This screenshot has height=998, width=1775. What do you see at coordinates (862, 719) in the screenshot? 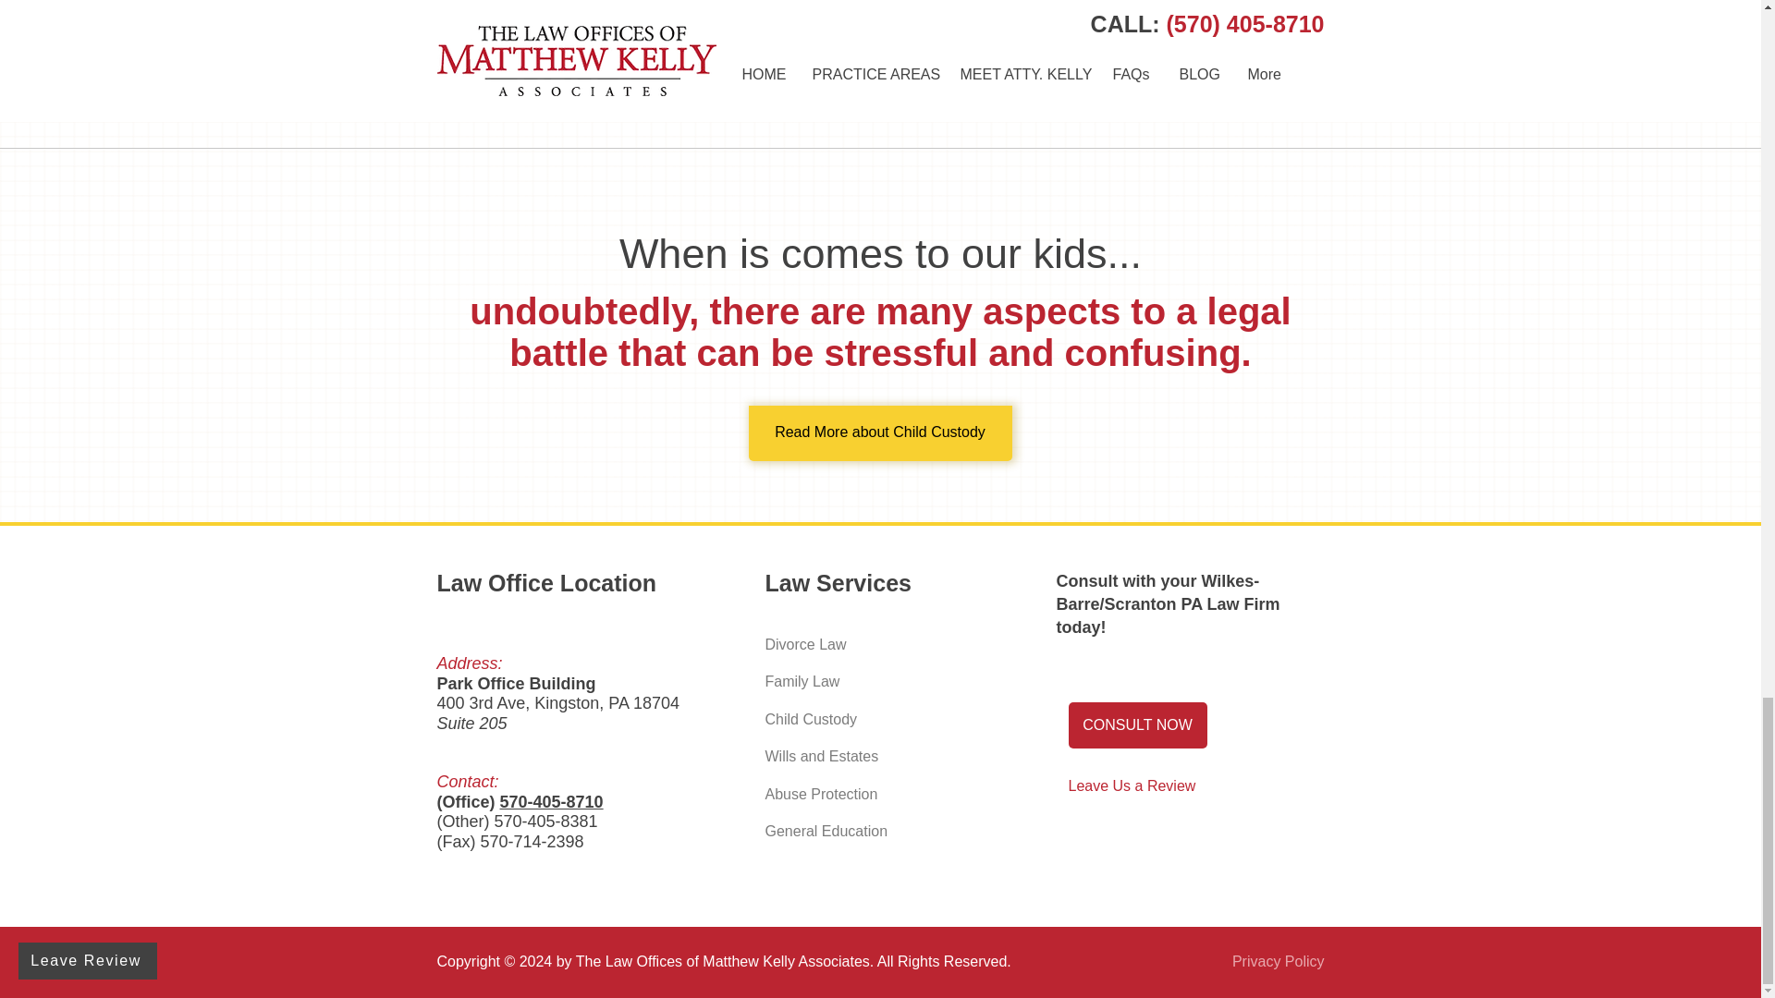
I see `Child Custody` at bounding box center [862, 719].